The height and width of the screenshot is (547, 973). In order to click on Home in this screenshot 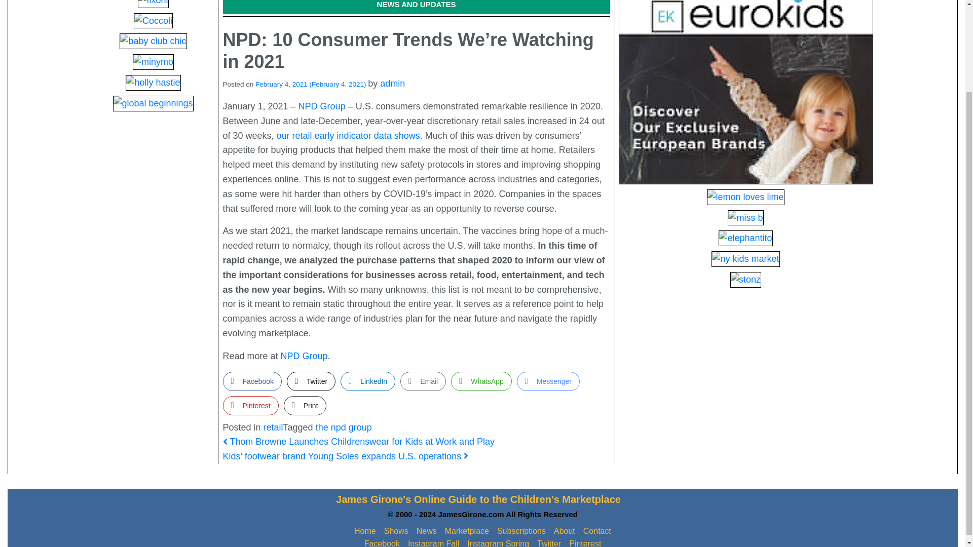, I will do `click(365, 531)`.